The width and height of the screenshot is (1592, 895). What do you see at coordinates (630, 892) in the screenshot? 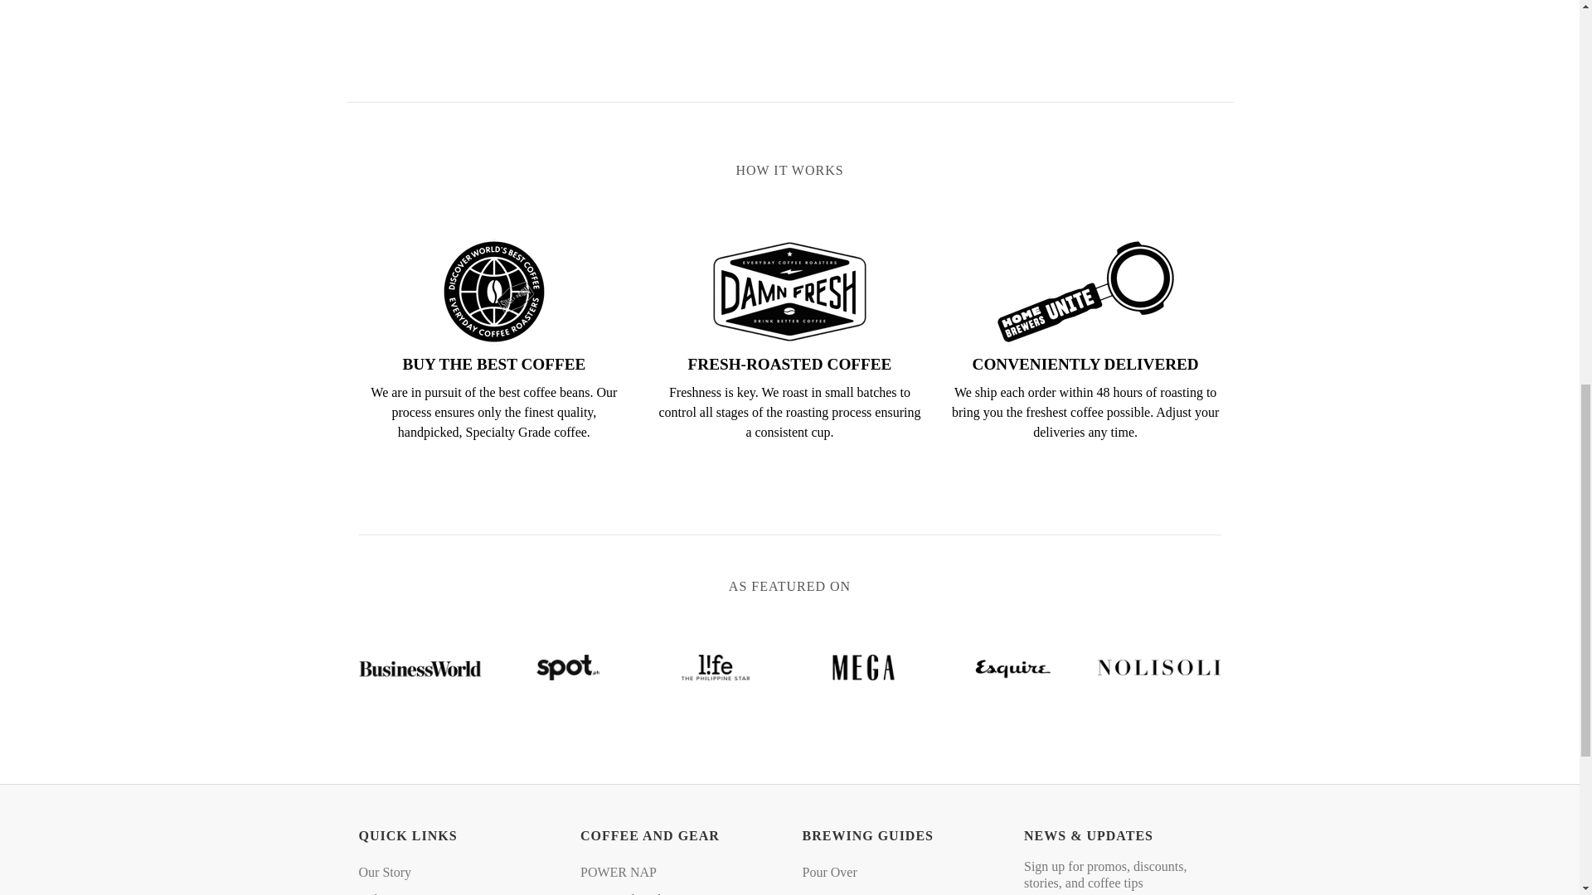
I see `Artisan Chocolates` at bounding box center [630, 892].